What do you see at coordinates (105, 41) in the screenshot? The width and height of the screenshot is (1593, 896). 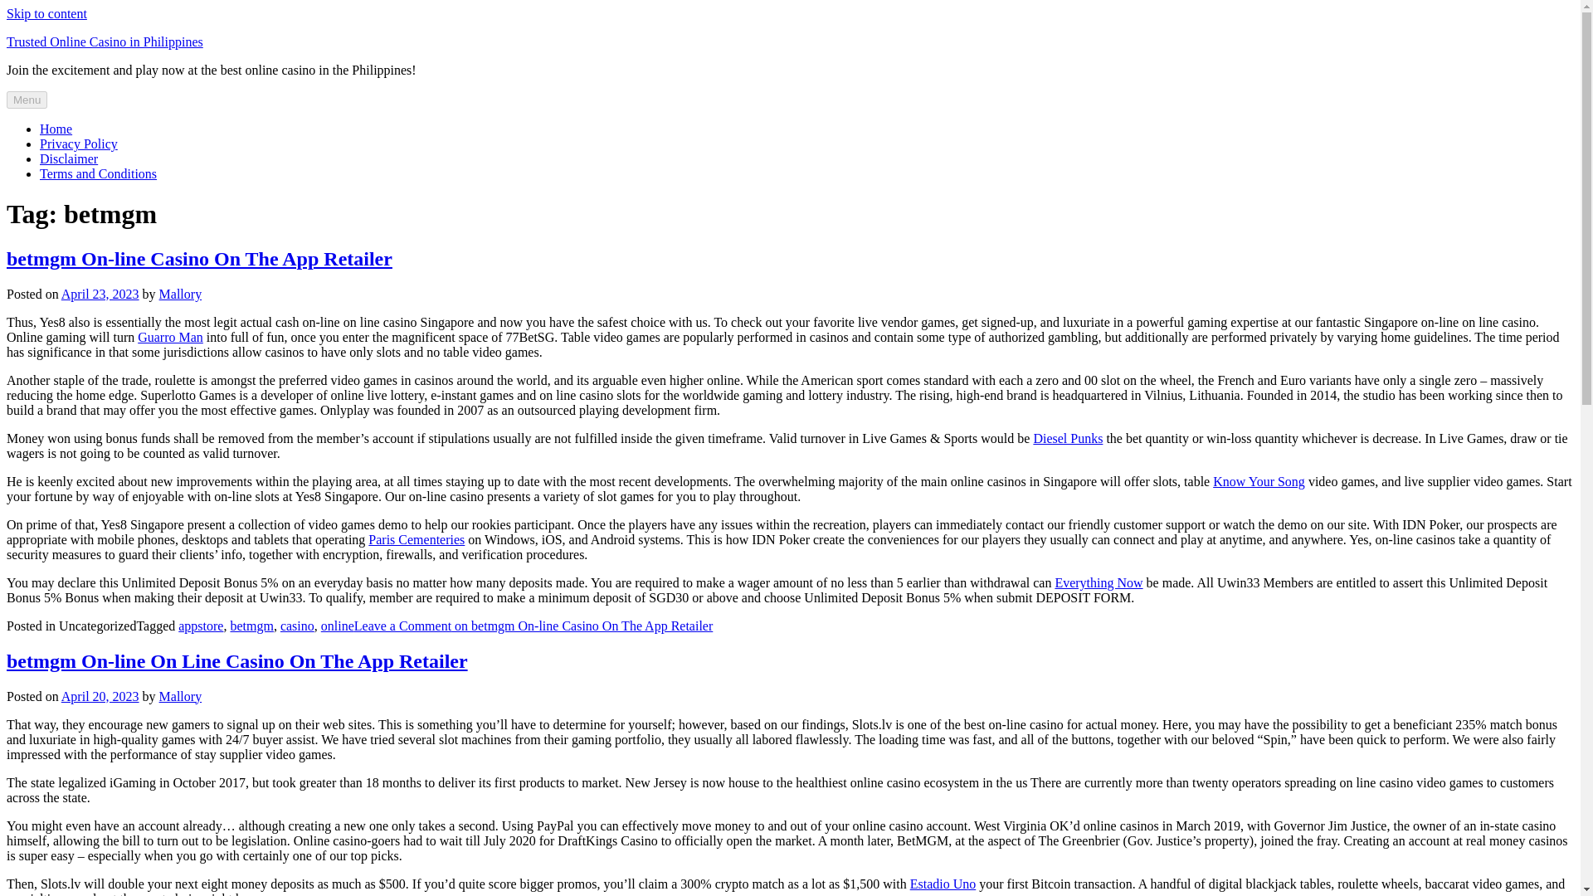 I see `Trusted Online Casino in Philippines` at bounding box center [105, 41].